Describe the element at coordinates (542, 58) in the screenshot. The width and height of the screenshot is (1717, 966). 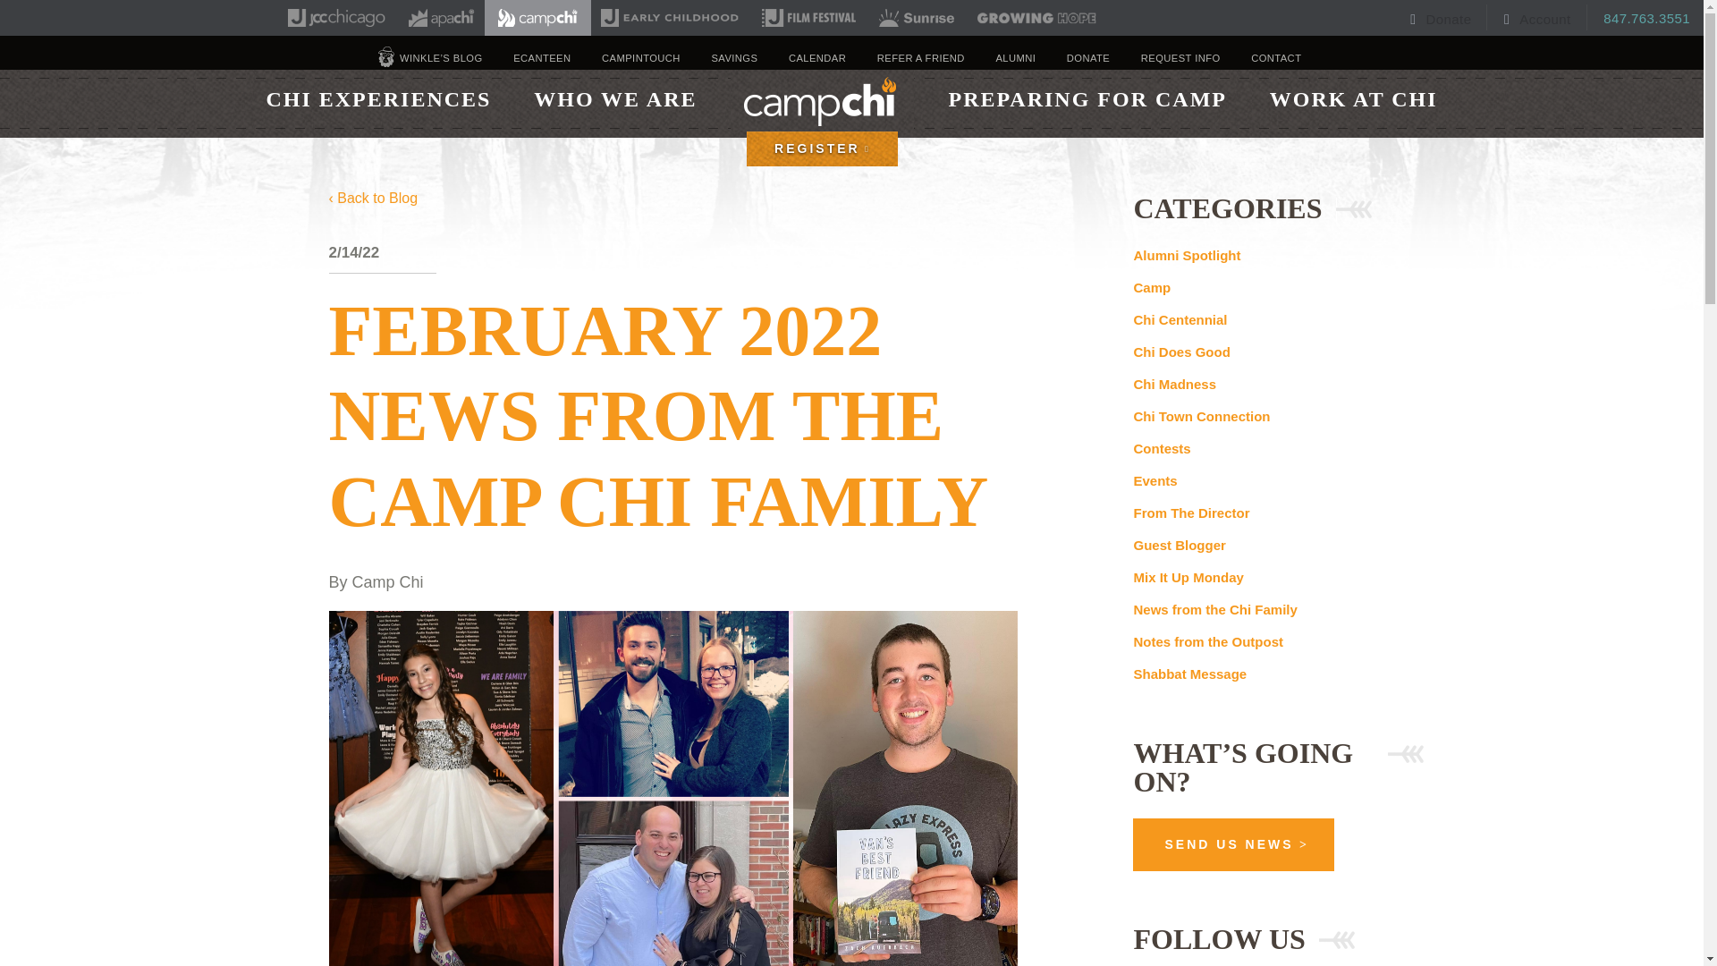
I see `ECANTEEN` at that location.